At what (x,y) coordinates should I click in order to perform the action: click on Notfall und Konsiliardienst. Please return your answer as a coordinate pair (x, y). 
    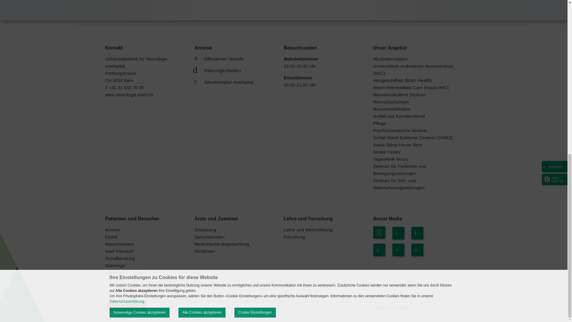
    Looking at the image, I should click on (399, 116).